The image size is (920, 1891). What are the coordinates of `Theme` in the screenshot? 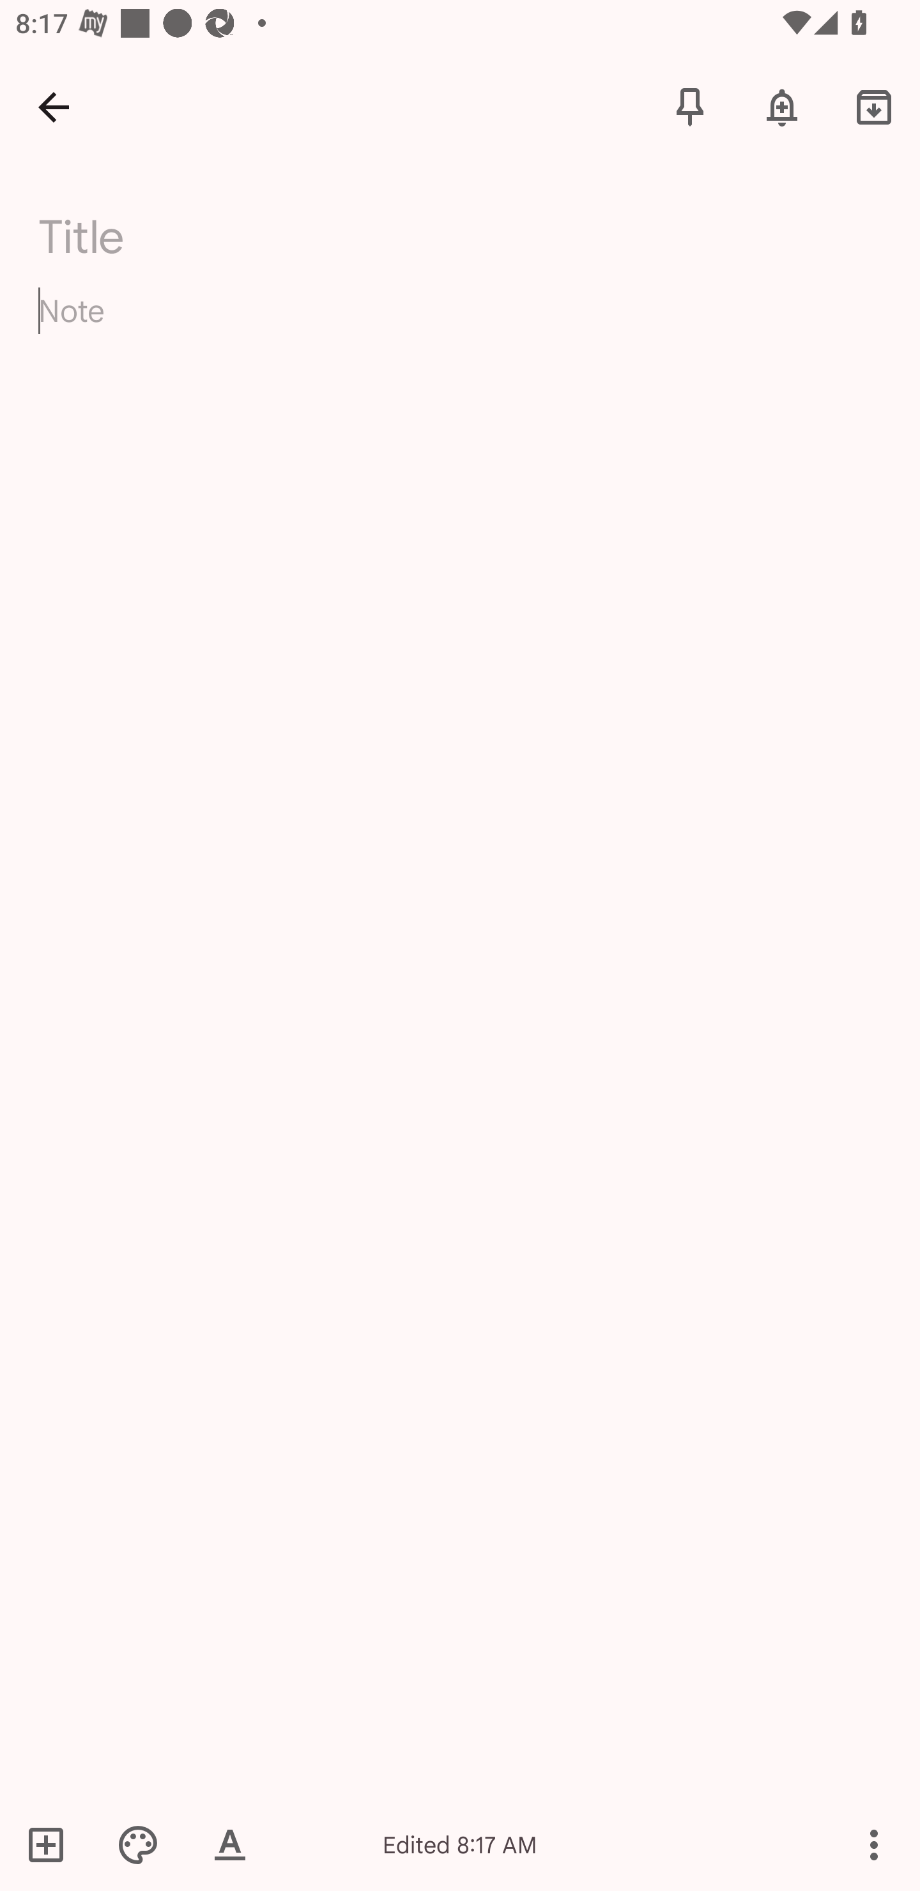 It's located at (138, 1844).